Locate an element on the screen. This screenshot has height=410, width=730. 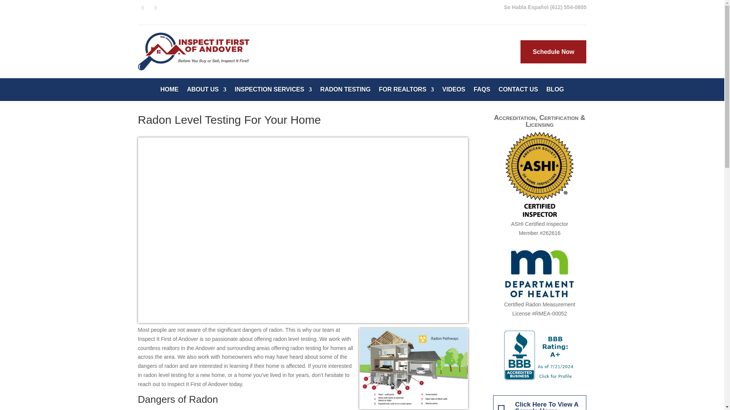
HOME is located at coordinates (170, 91).